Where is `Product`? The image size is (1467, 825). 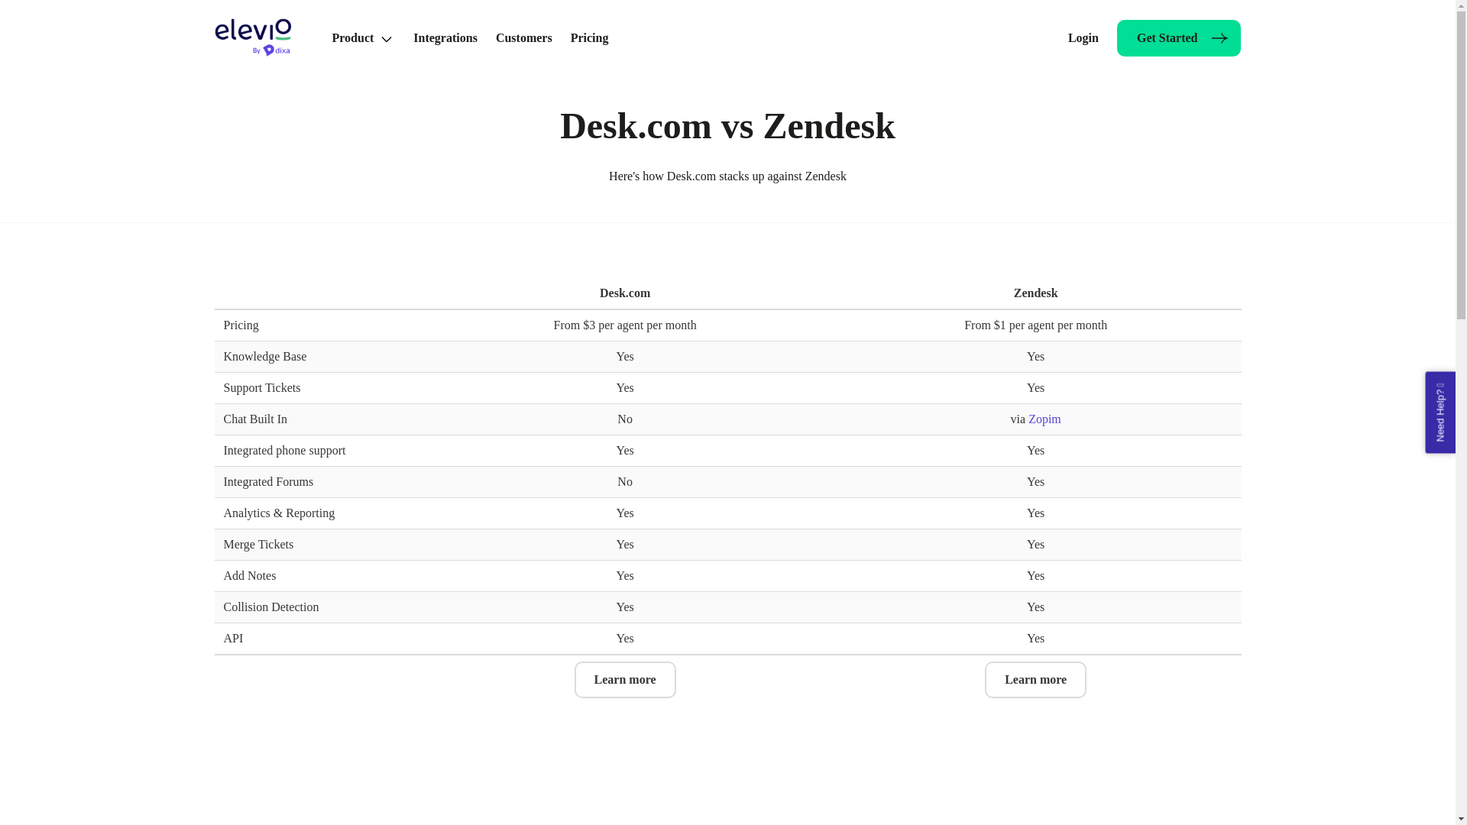 Product is located at coordinates (364, 37).